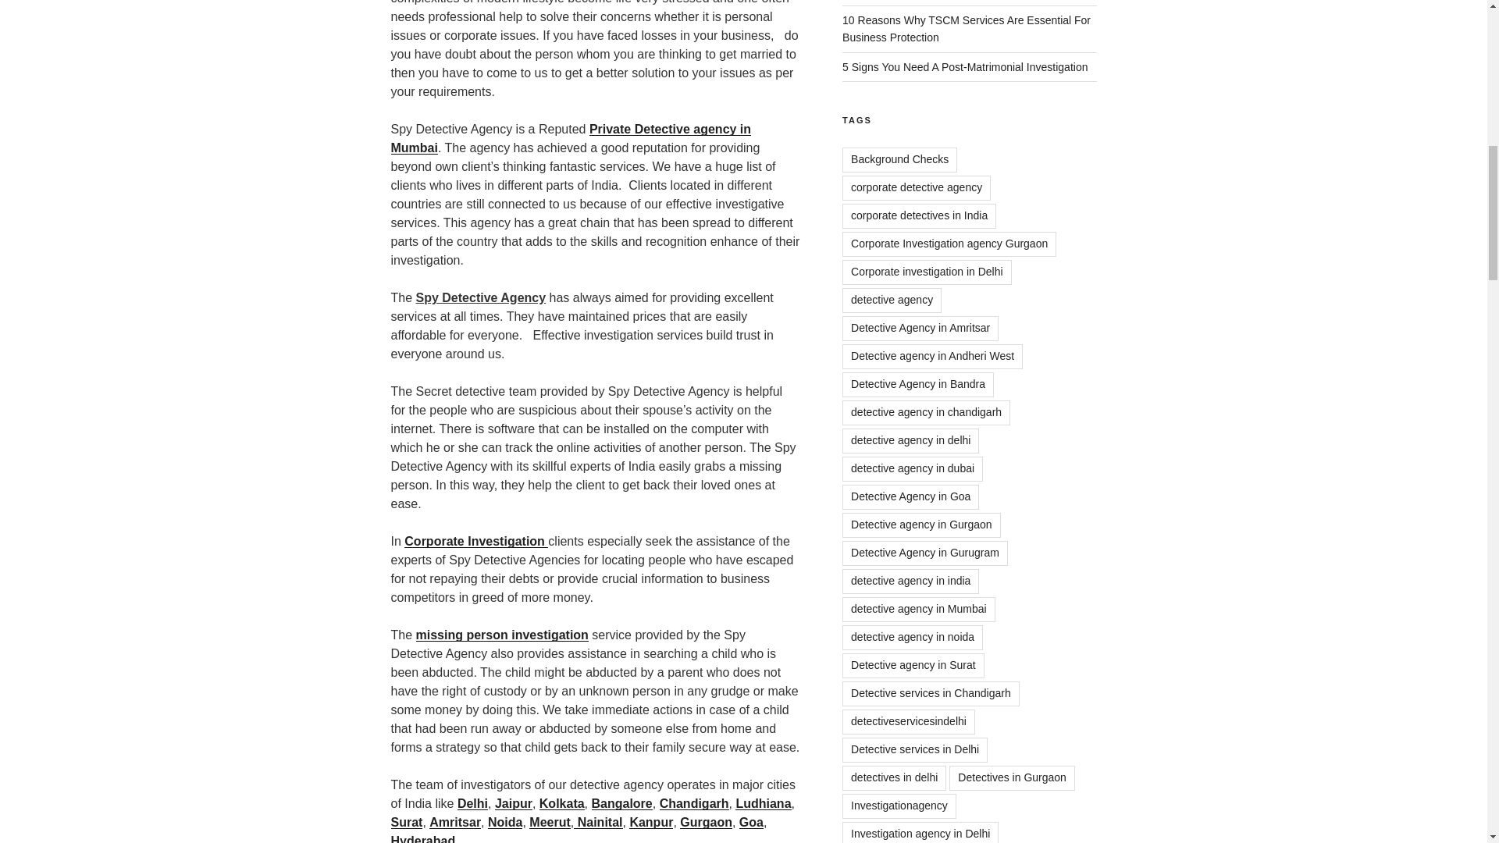 The image size is (1499, 843). Describe the element at coordinates (513, 802) in the screenshot. I see `Jaipur` at that location.